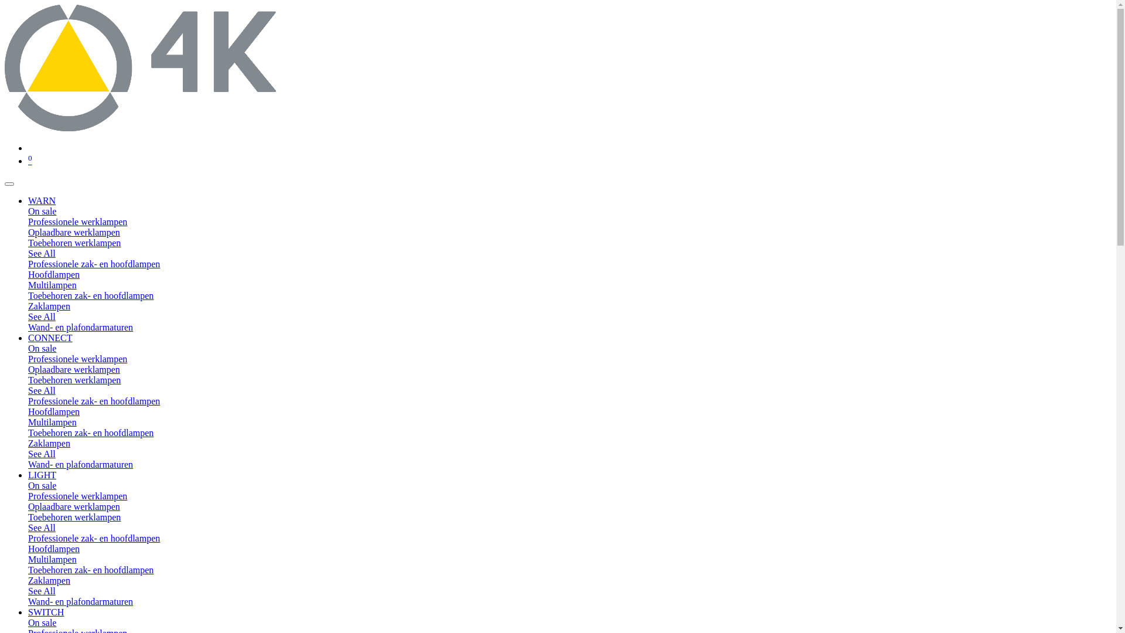 The image size is (1125, 633). I want to click on WARN, so click(42, 200).